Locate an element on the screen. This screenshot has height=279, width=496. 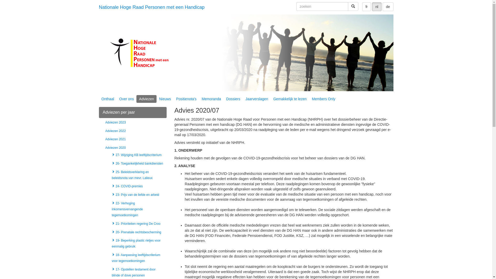
fr is located at coordinates (367, 7).